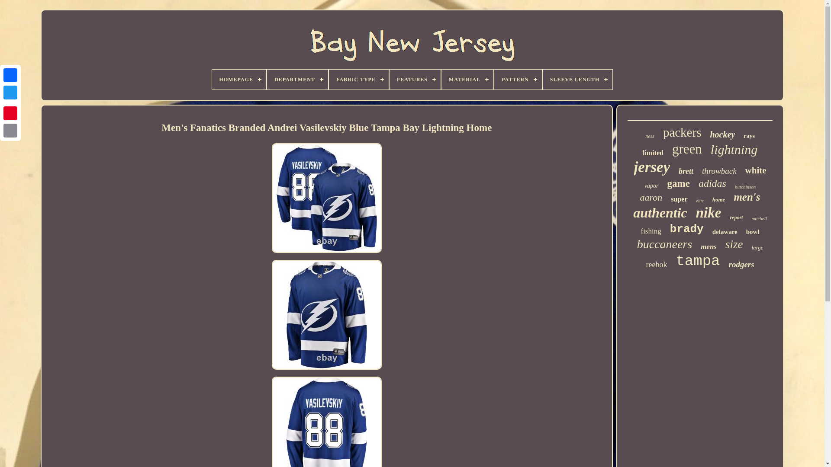 The image size is (831, 467). What do you see at coordinates (359, 80) in the screenshot?
I see `FABRIC TYPE` at bounding box center [359, 80].